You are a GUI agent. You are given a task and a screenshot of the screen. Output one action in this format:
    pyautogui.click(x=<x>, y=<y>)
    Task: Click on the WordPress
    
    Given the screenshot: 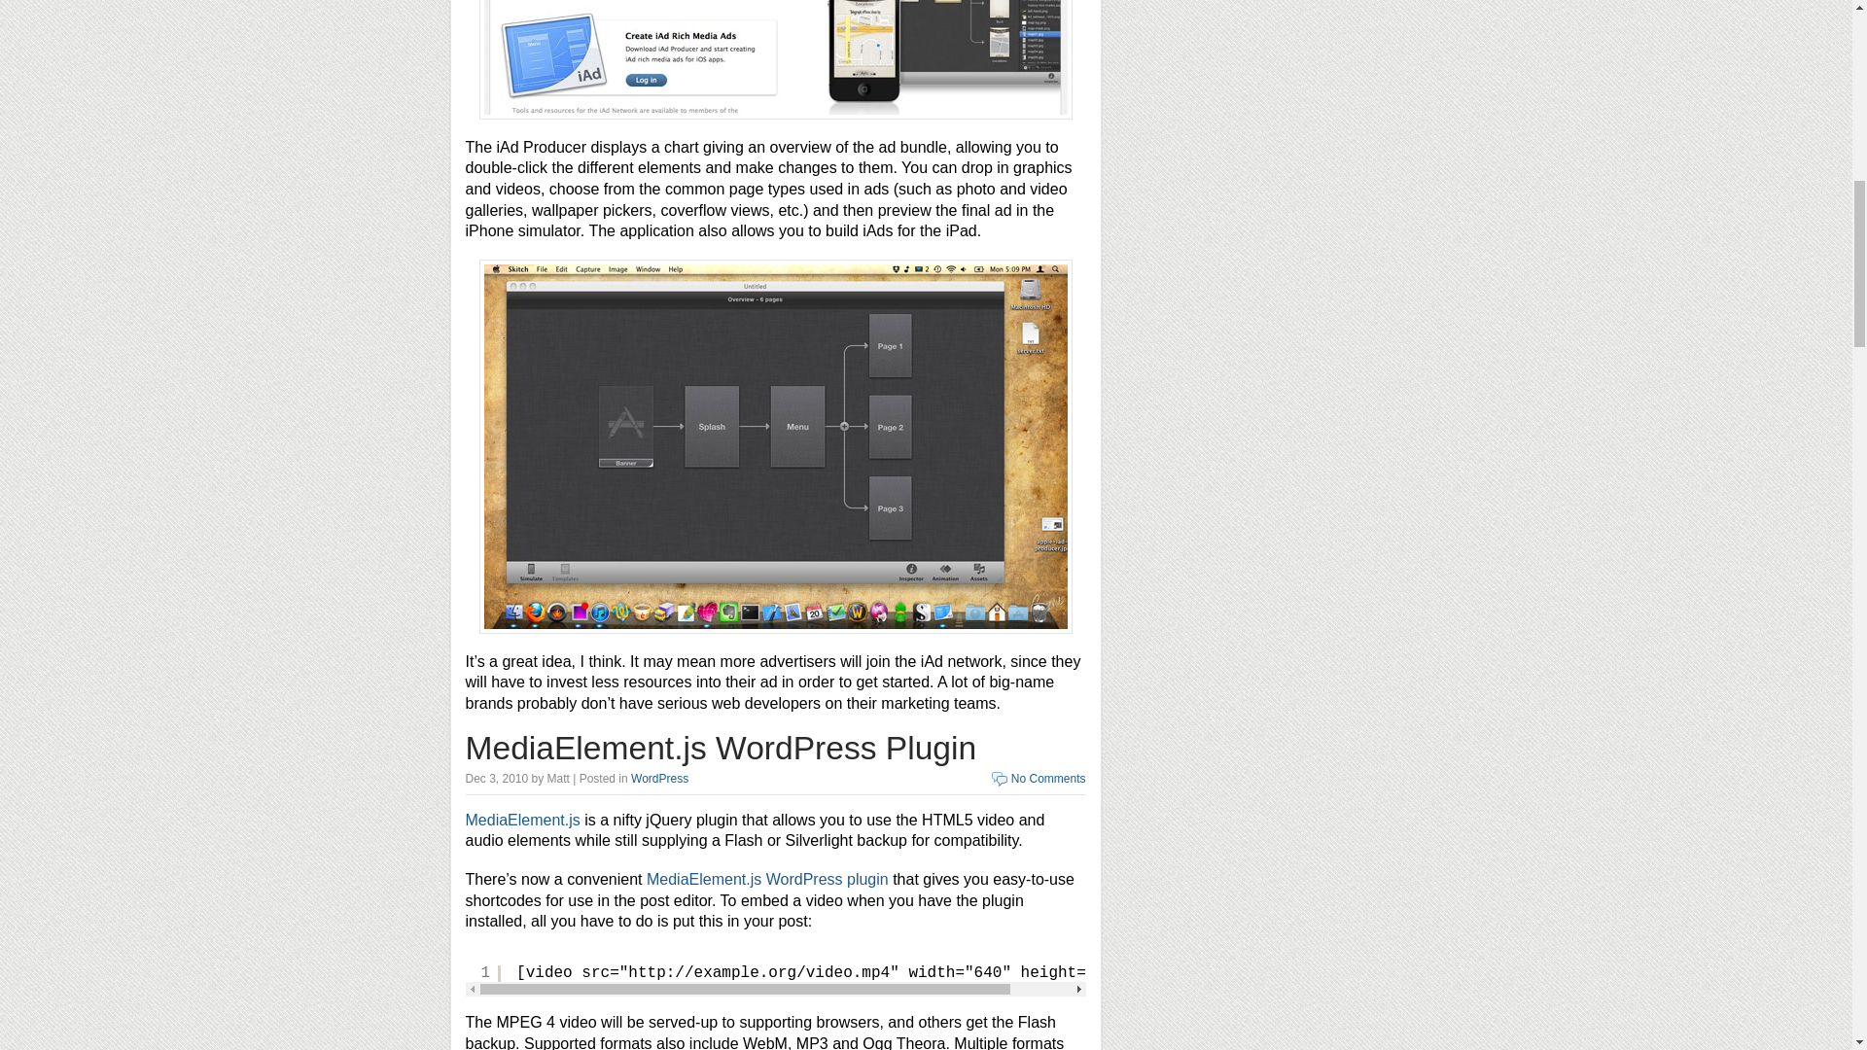 What is the action you would take?
    pyautogui.click(x=659, y=778)
    